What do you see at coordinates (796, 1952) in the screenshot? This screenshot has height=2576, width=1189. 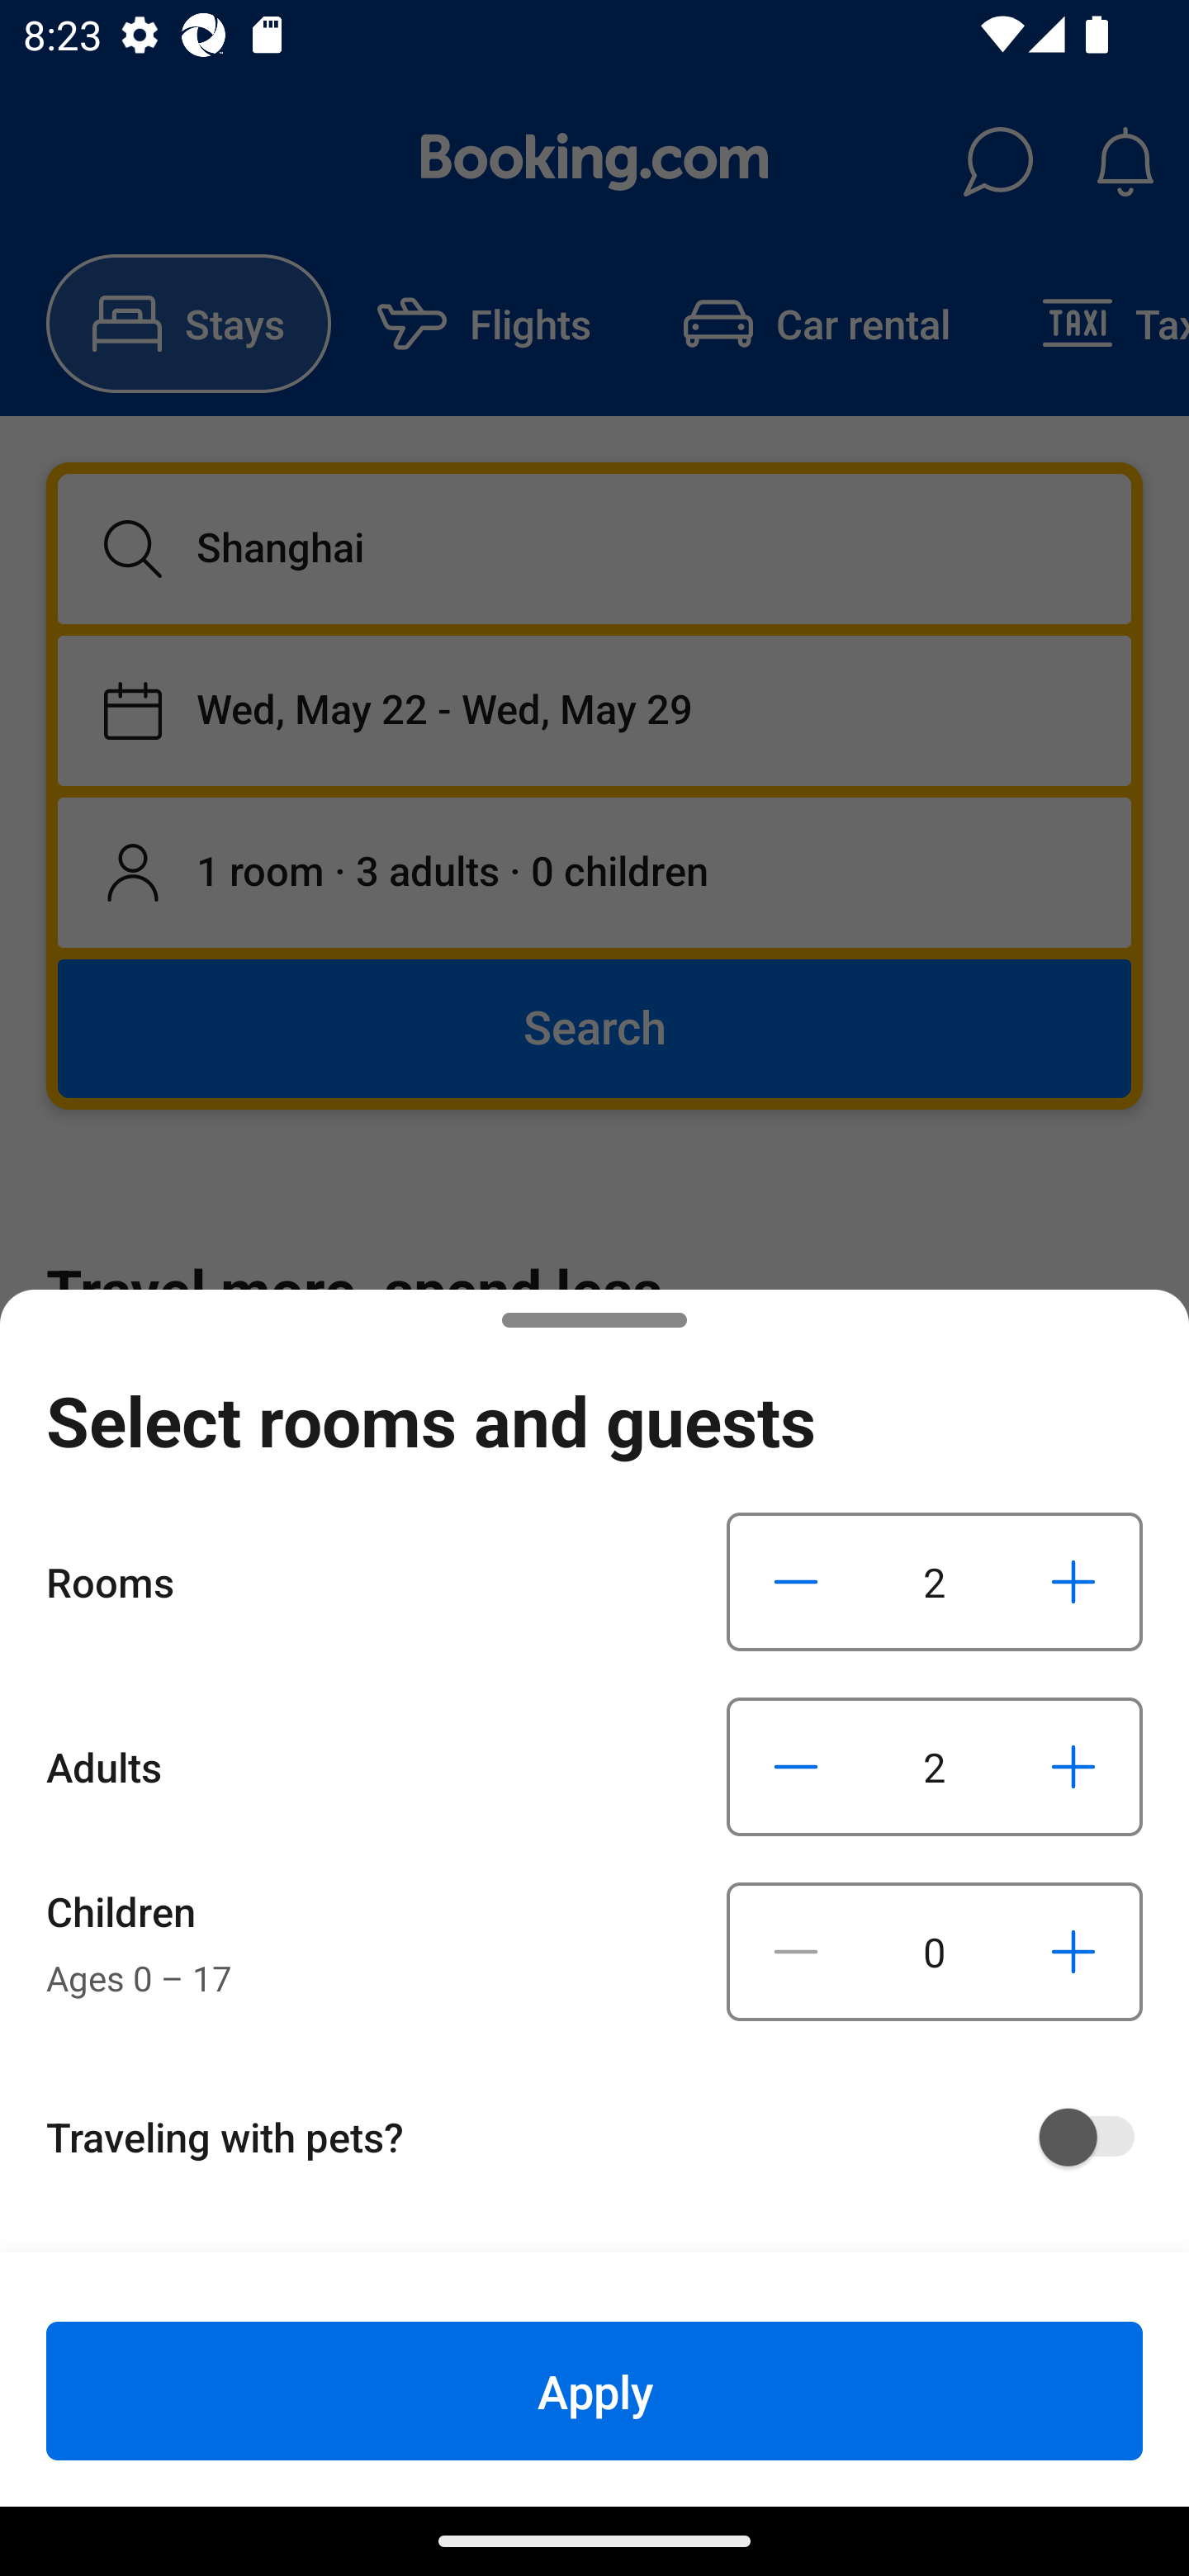 I see `Decrease` at bounding box center [796, 1952].